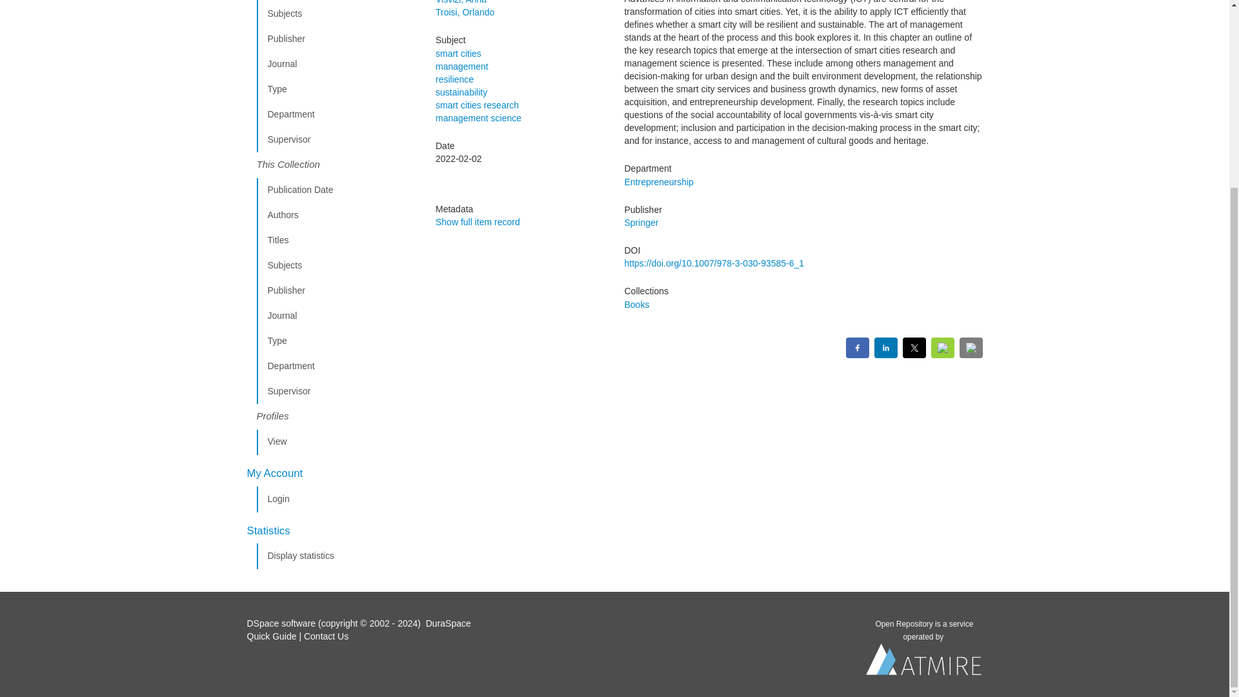 This screenshot has height=697, width=1239. I want to click on Profiles, so click(336, 417).